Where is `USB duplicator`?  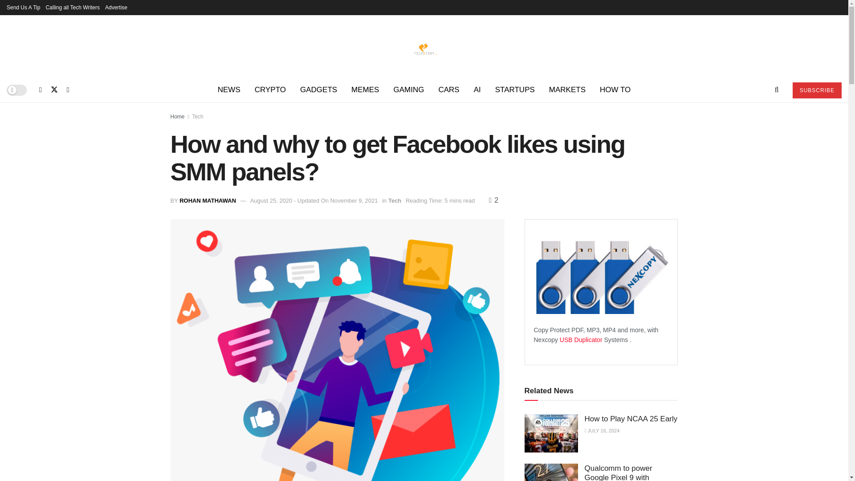 USB duplicator is located at coordinates (581, 339).